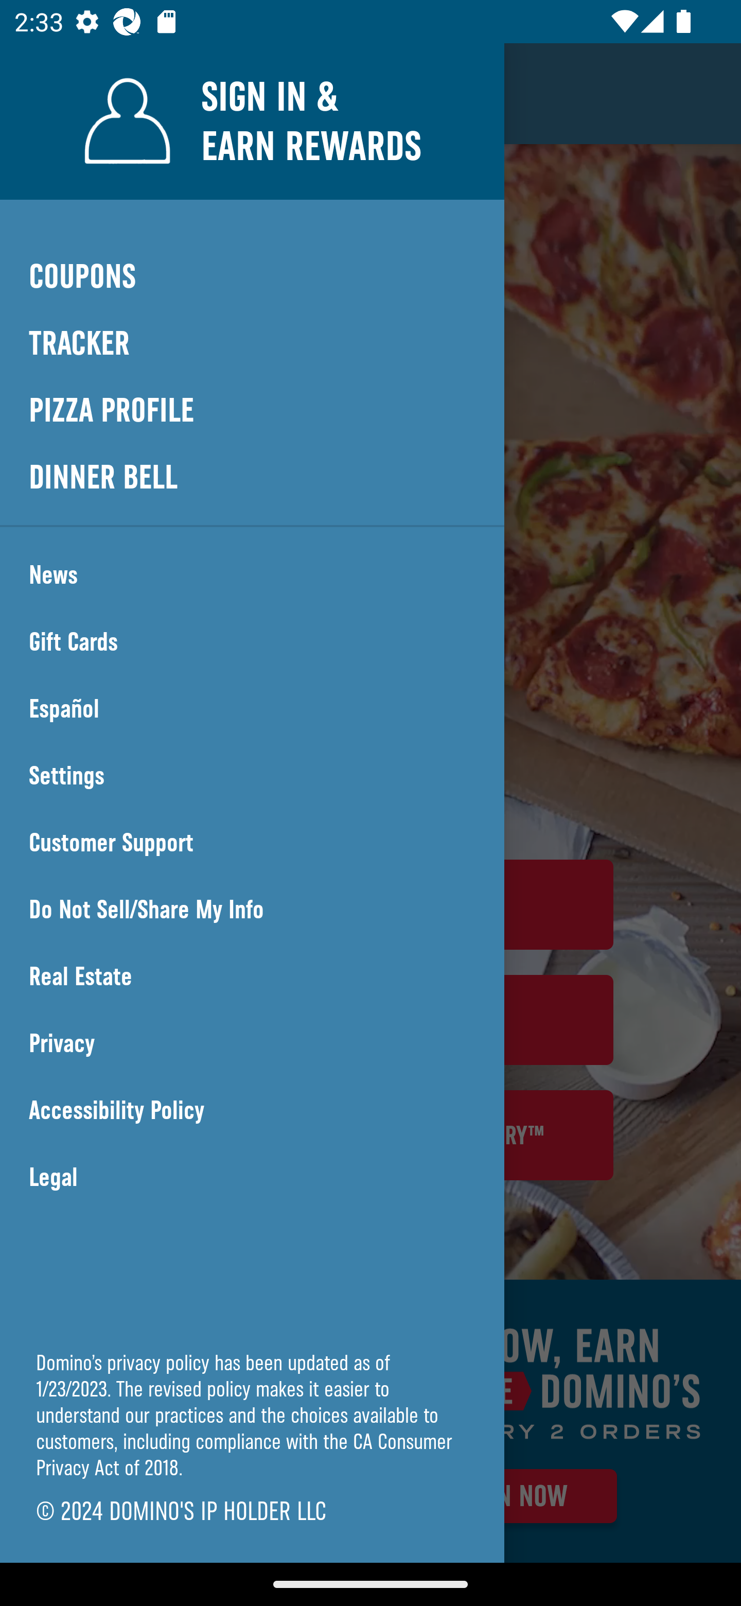 This screenshot has width=741, height=1606. Describe the element at coordinates (252, 1110) in the screenshot. I see `Accessibility Policy` at that location.